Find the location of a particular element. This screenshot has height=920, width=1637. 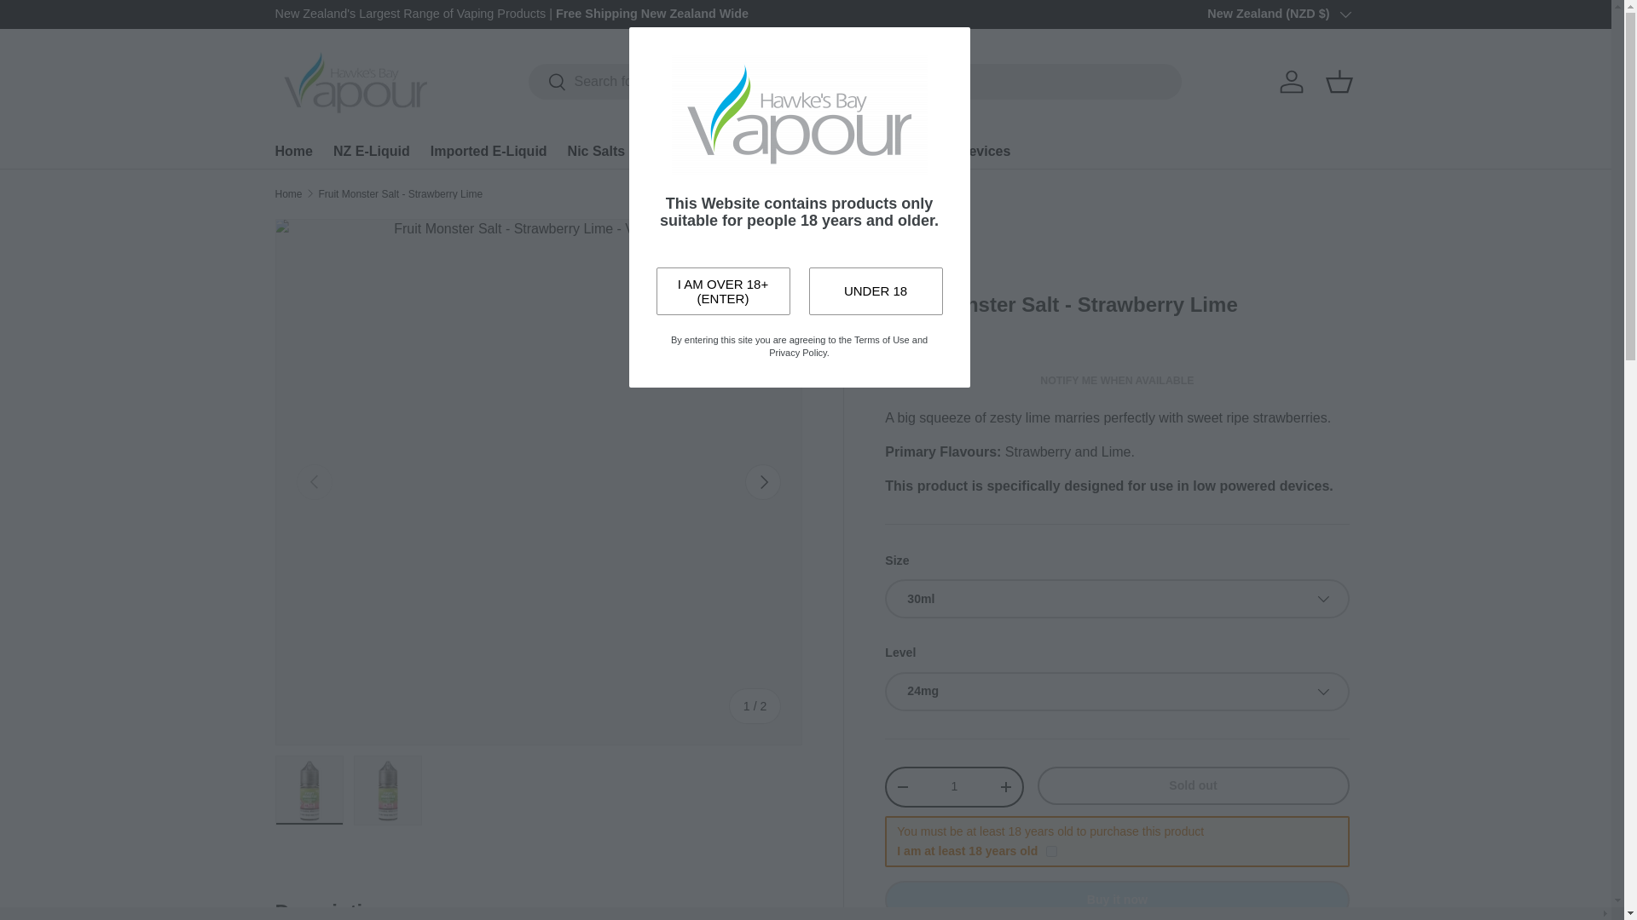

on is located at coordinates (1051, 850).